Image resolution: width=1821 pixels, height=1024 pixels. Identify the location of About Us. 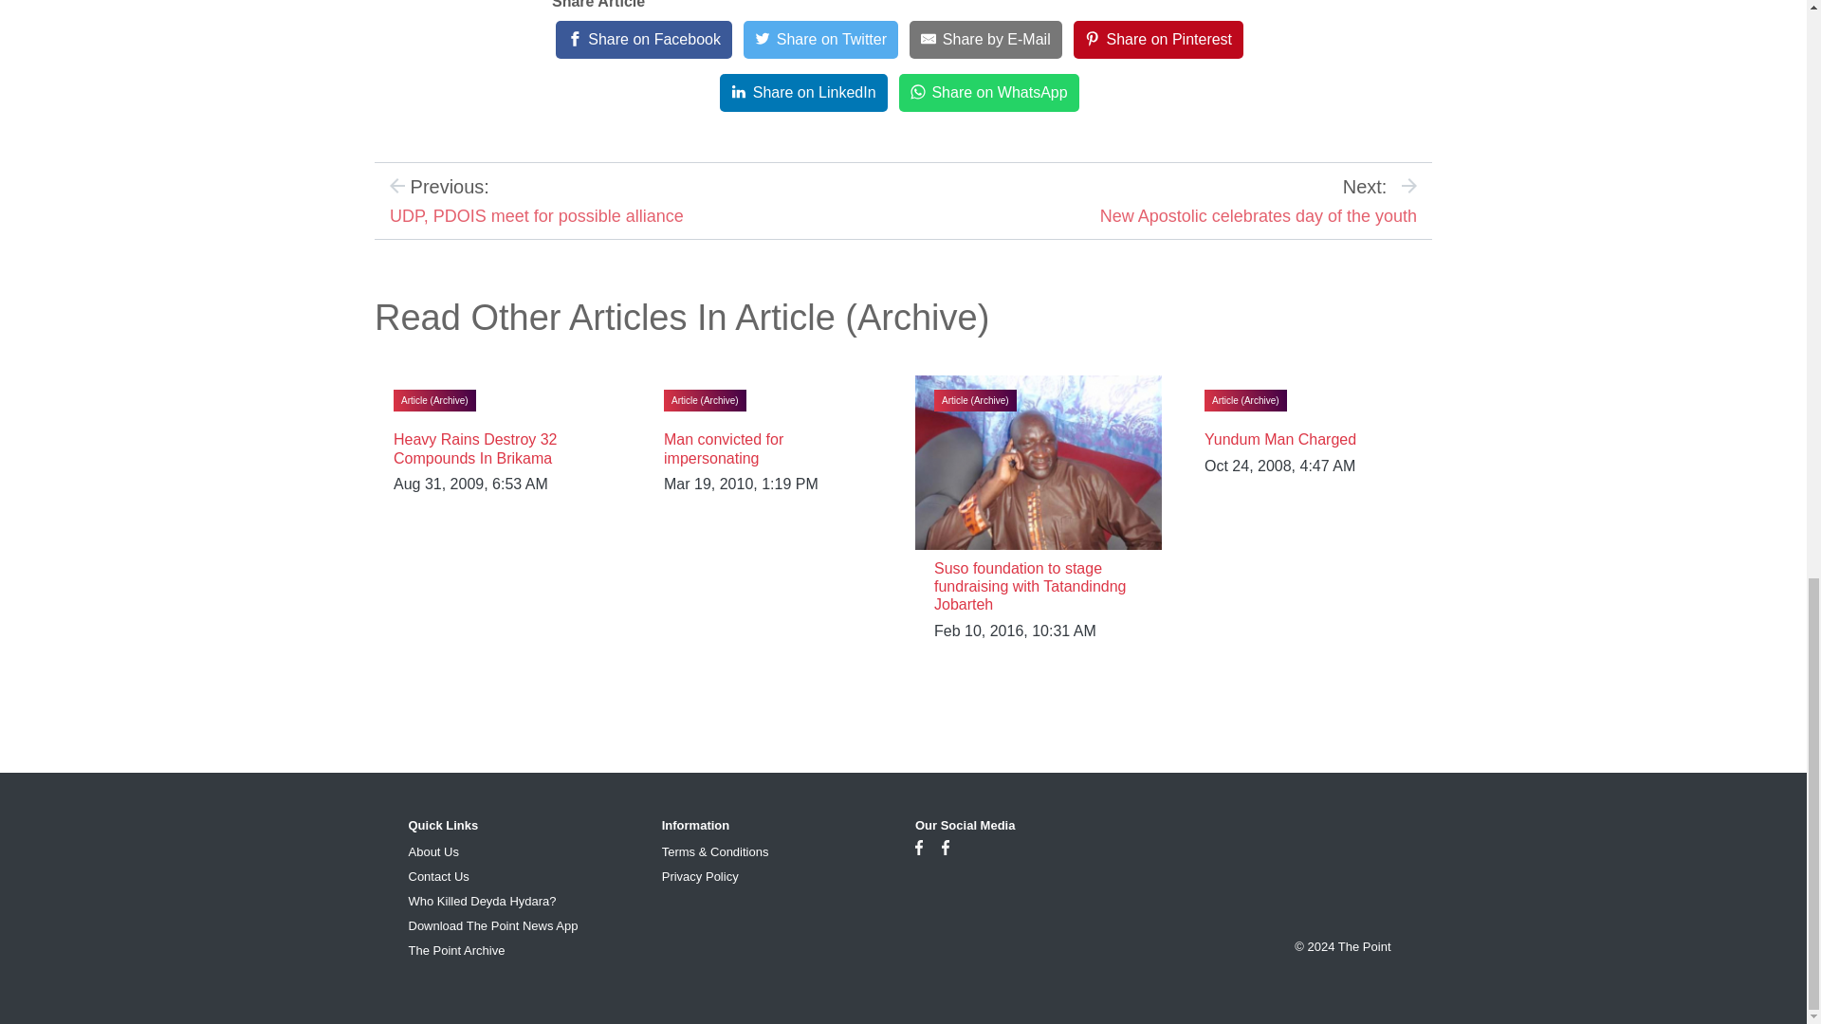
(432, 851).